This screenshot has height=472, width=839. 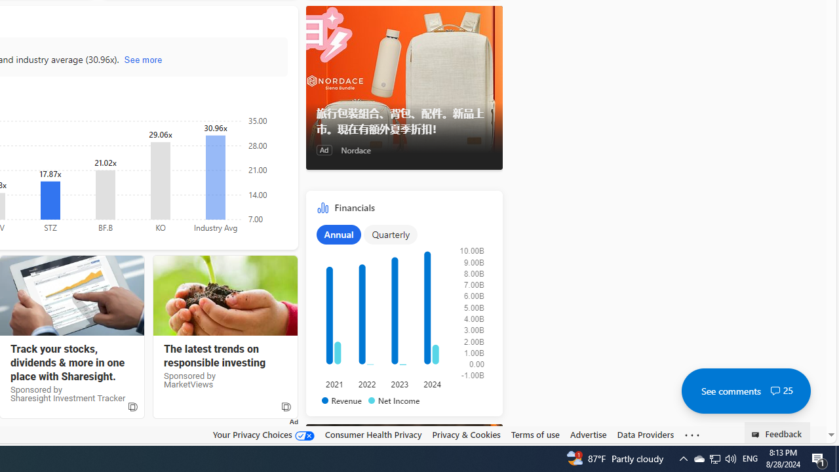 I want to click on Class: oneFooter_seeMore-DS-EntryPoint1-1, so click(x=692, y=435).